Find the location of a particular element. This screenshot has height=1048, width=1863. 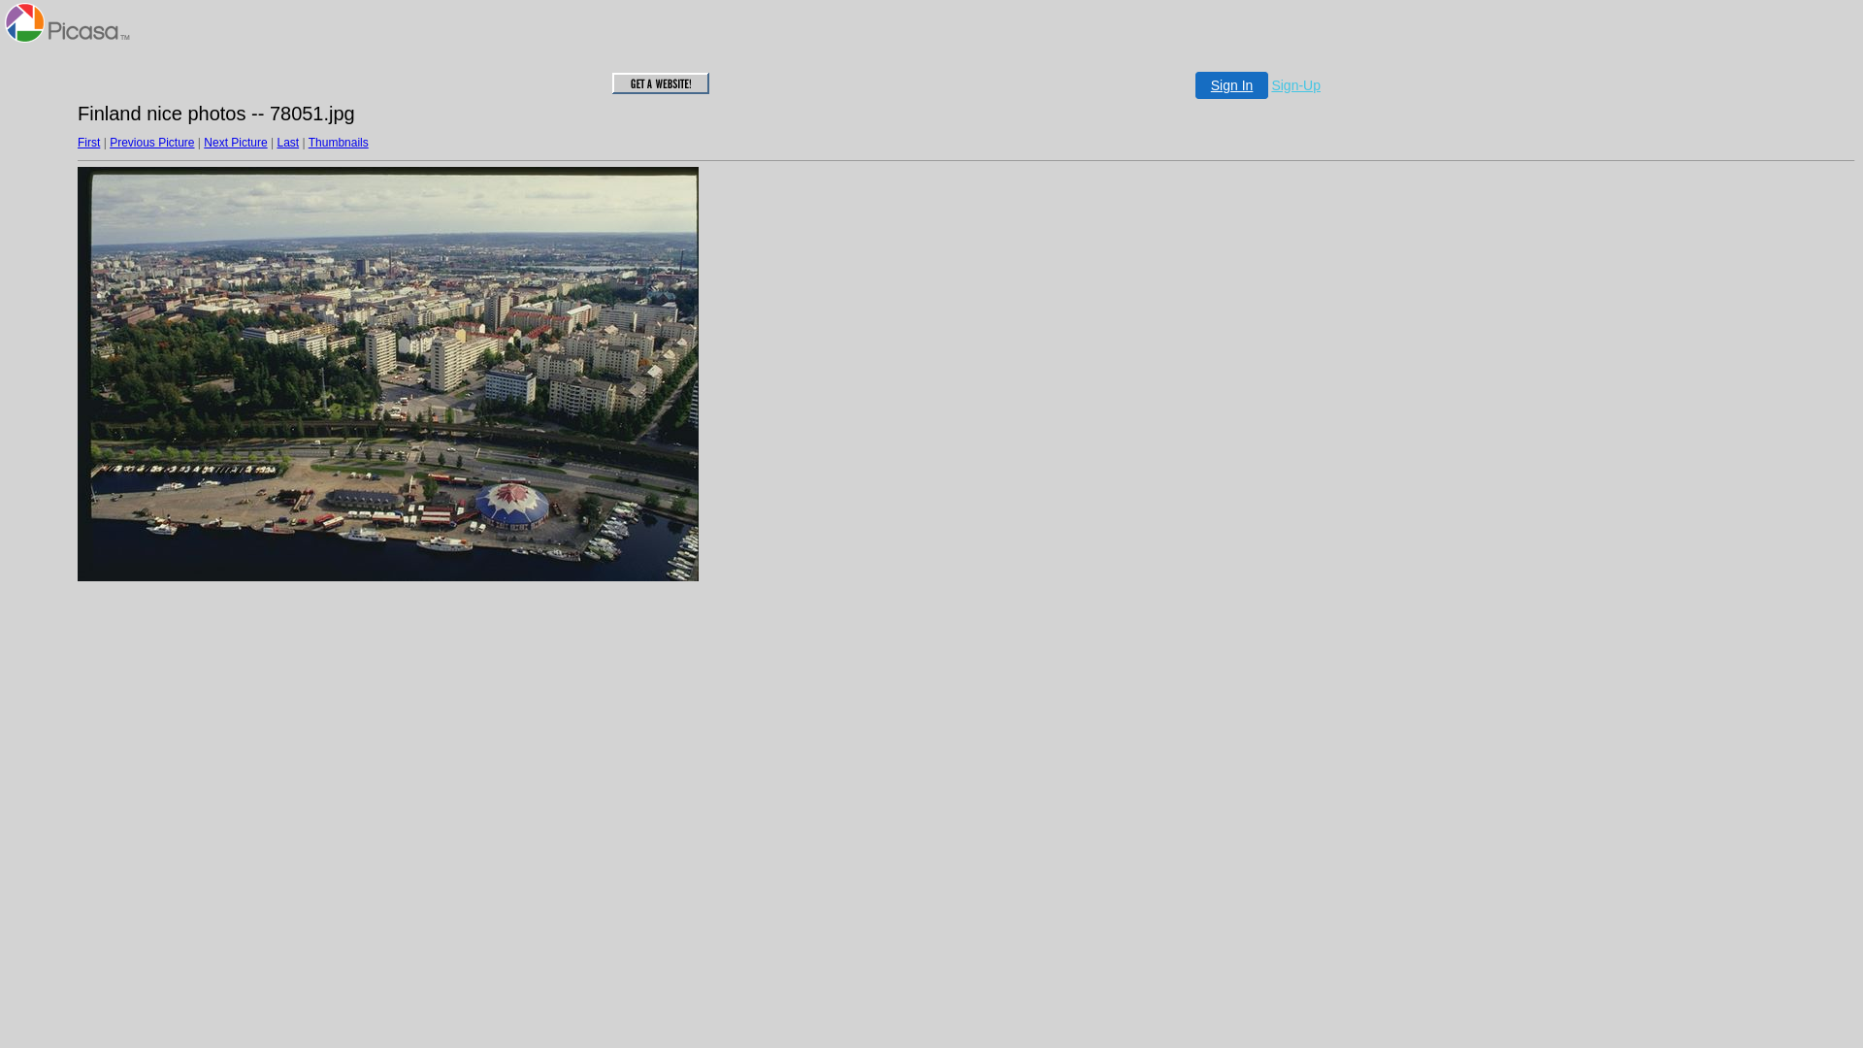

Sign-Up is located at coordinates (1296, 85).